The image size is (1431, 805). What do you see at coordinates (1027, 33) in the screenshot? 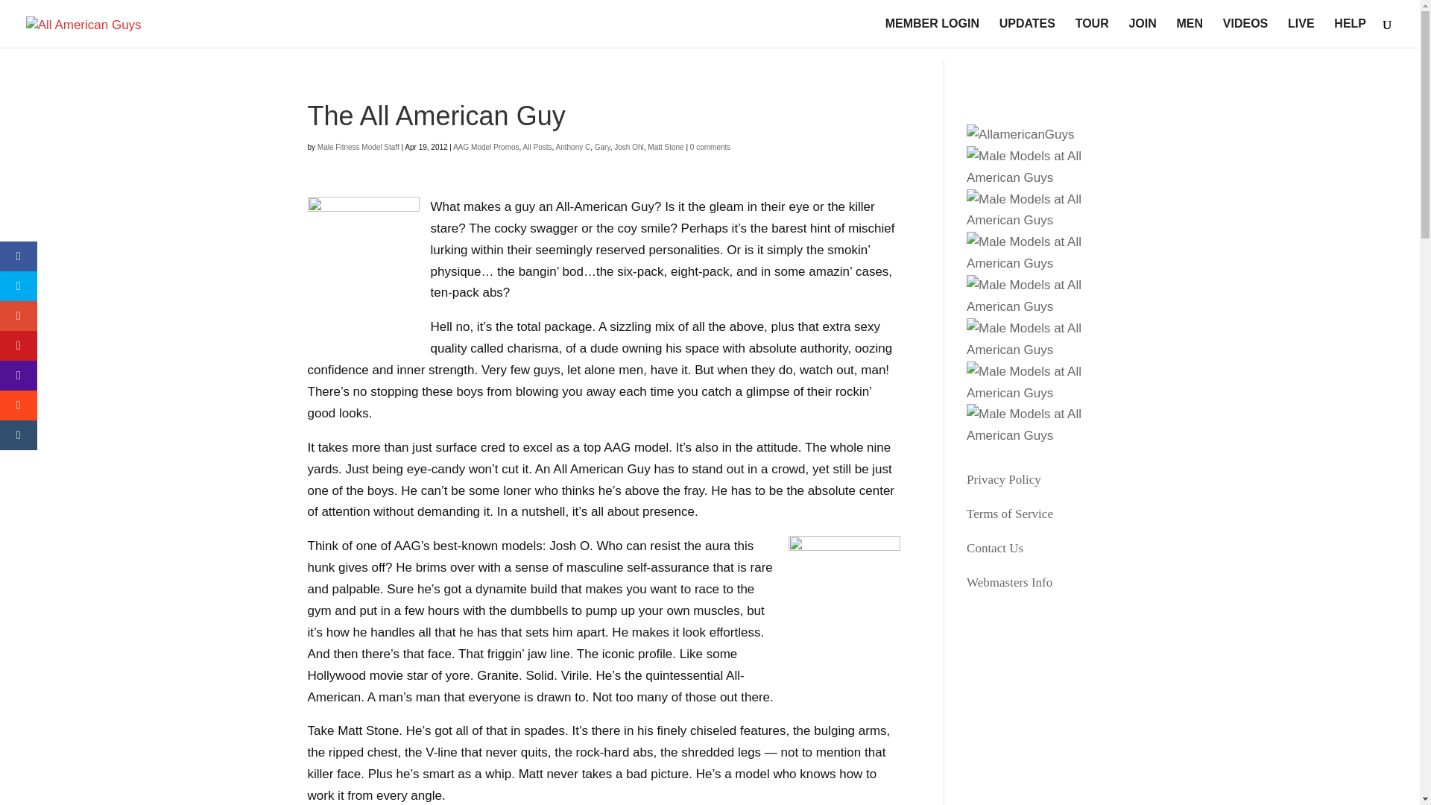
I see `UPDATES` at bounding box center [1027, 33].